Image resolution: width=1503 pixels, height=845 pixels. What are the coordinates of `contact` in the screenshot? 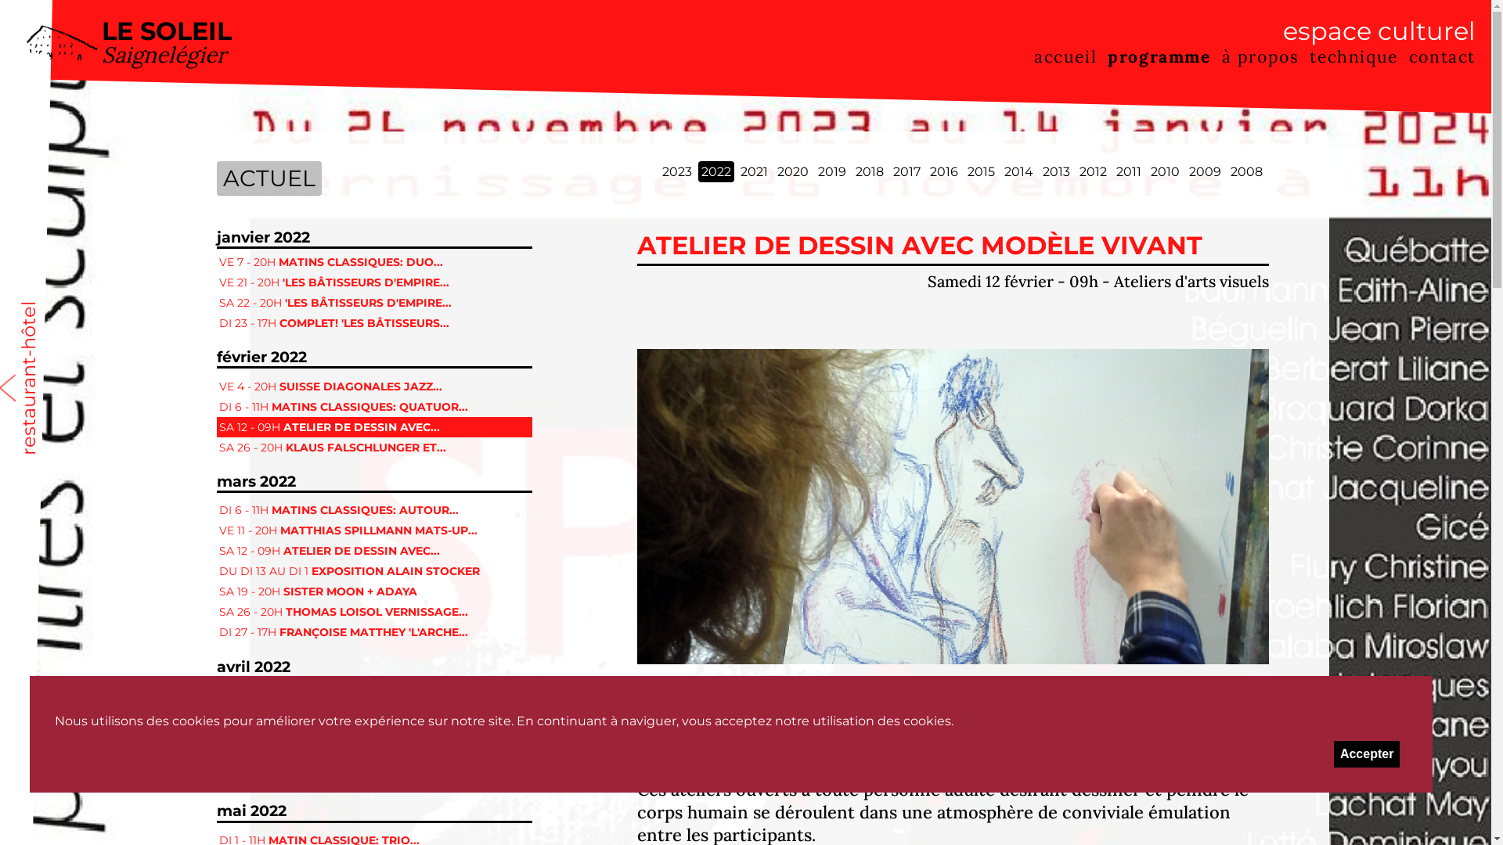 It's located at (1442, 56).